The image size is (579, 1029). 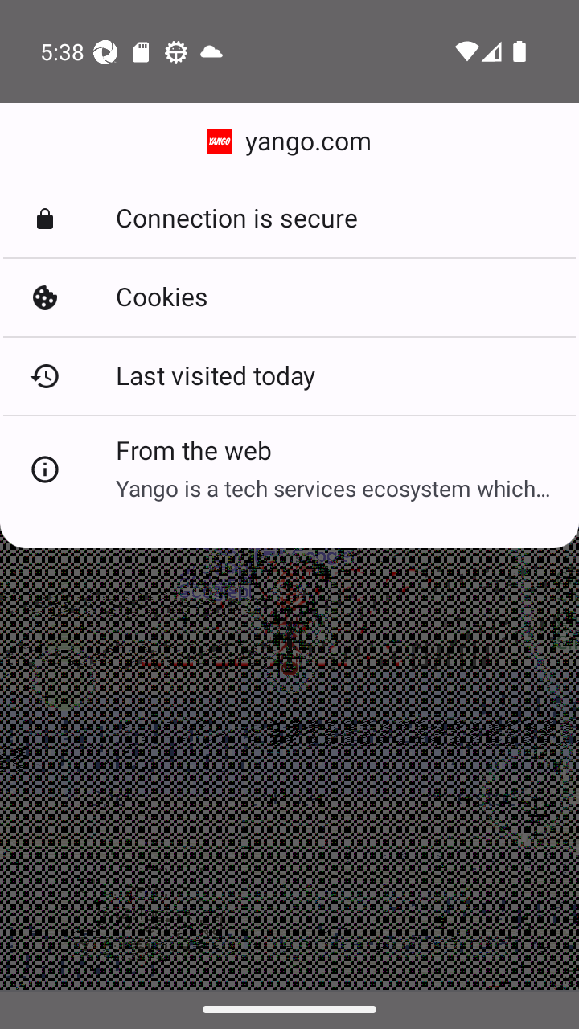 I want to click on Cookies, so click(x=289, y=297).